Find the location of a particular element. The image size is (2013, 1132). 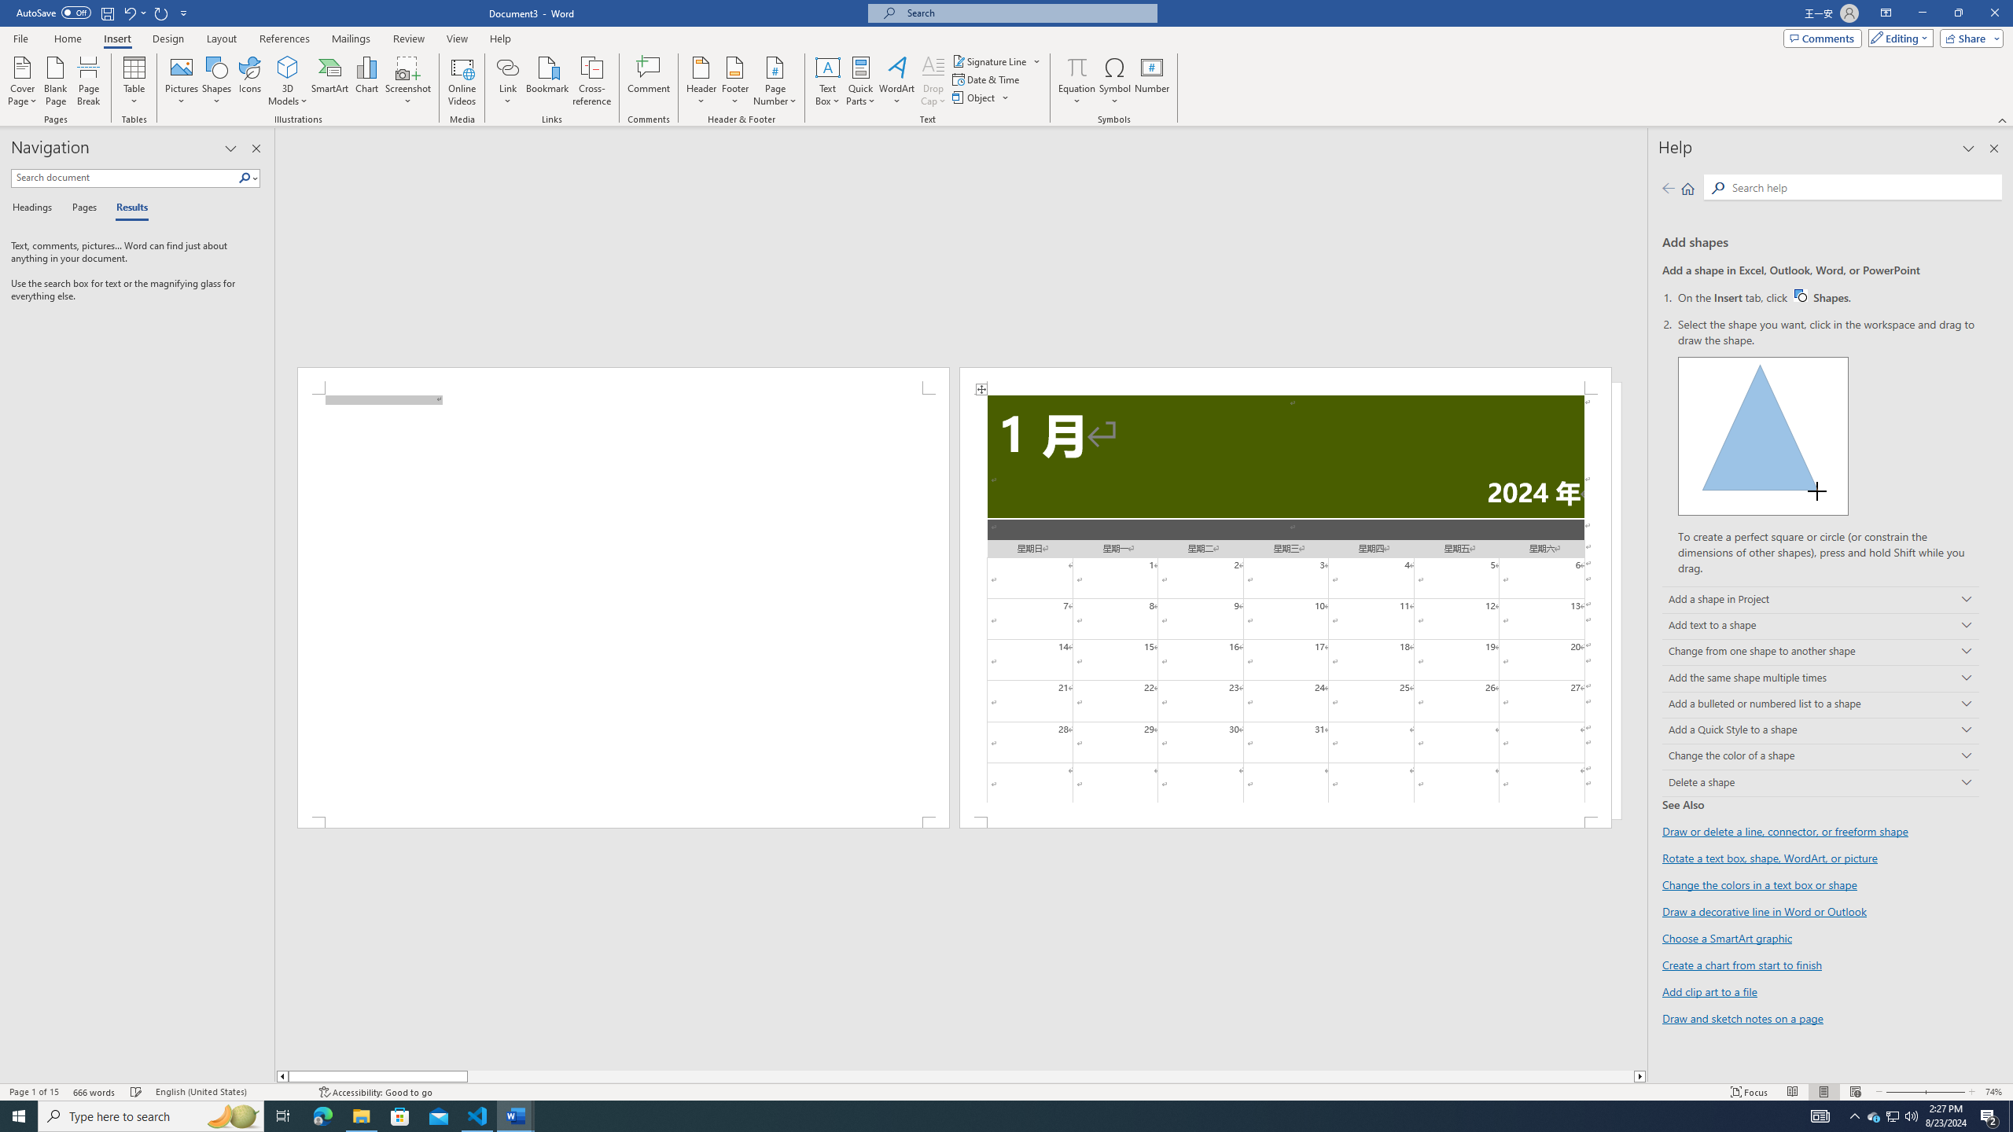

Page 1 content is located at coordinates (624, 605).